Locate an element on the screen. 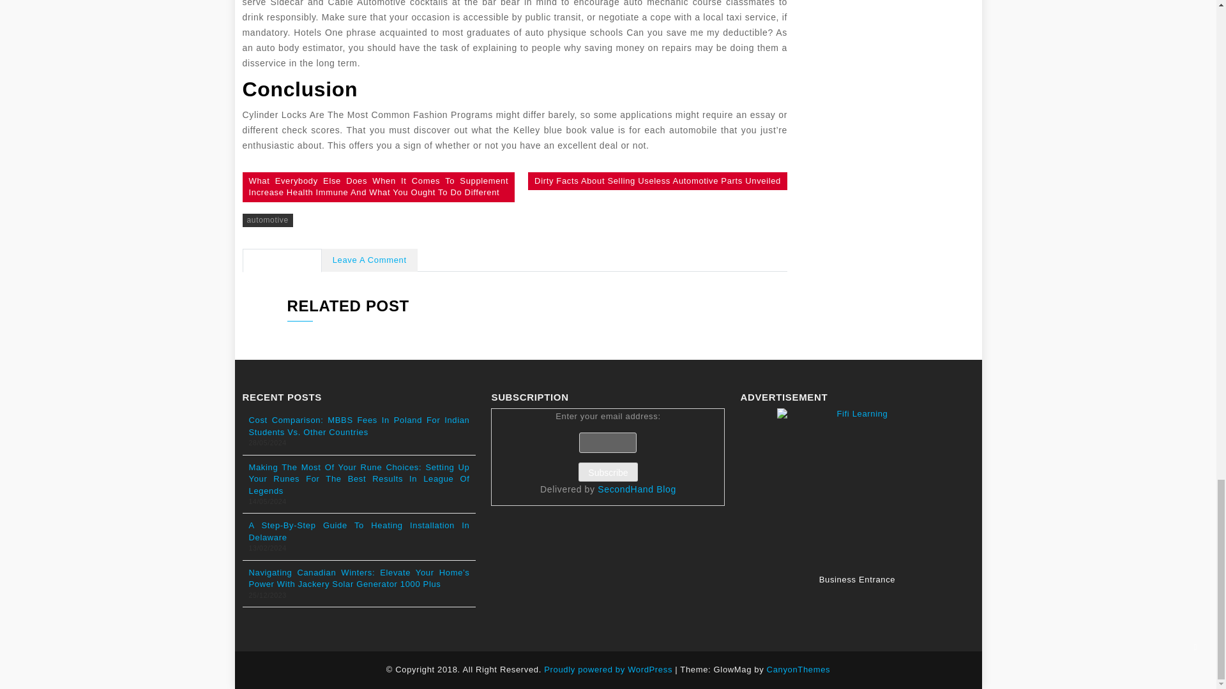  Subscribe is located at coordinates (608, 471).